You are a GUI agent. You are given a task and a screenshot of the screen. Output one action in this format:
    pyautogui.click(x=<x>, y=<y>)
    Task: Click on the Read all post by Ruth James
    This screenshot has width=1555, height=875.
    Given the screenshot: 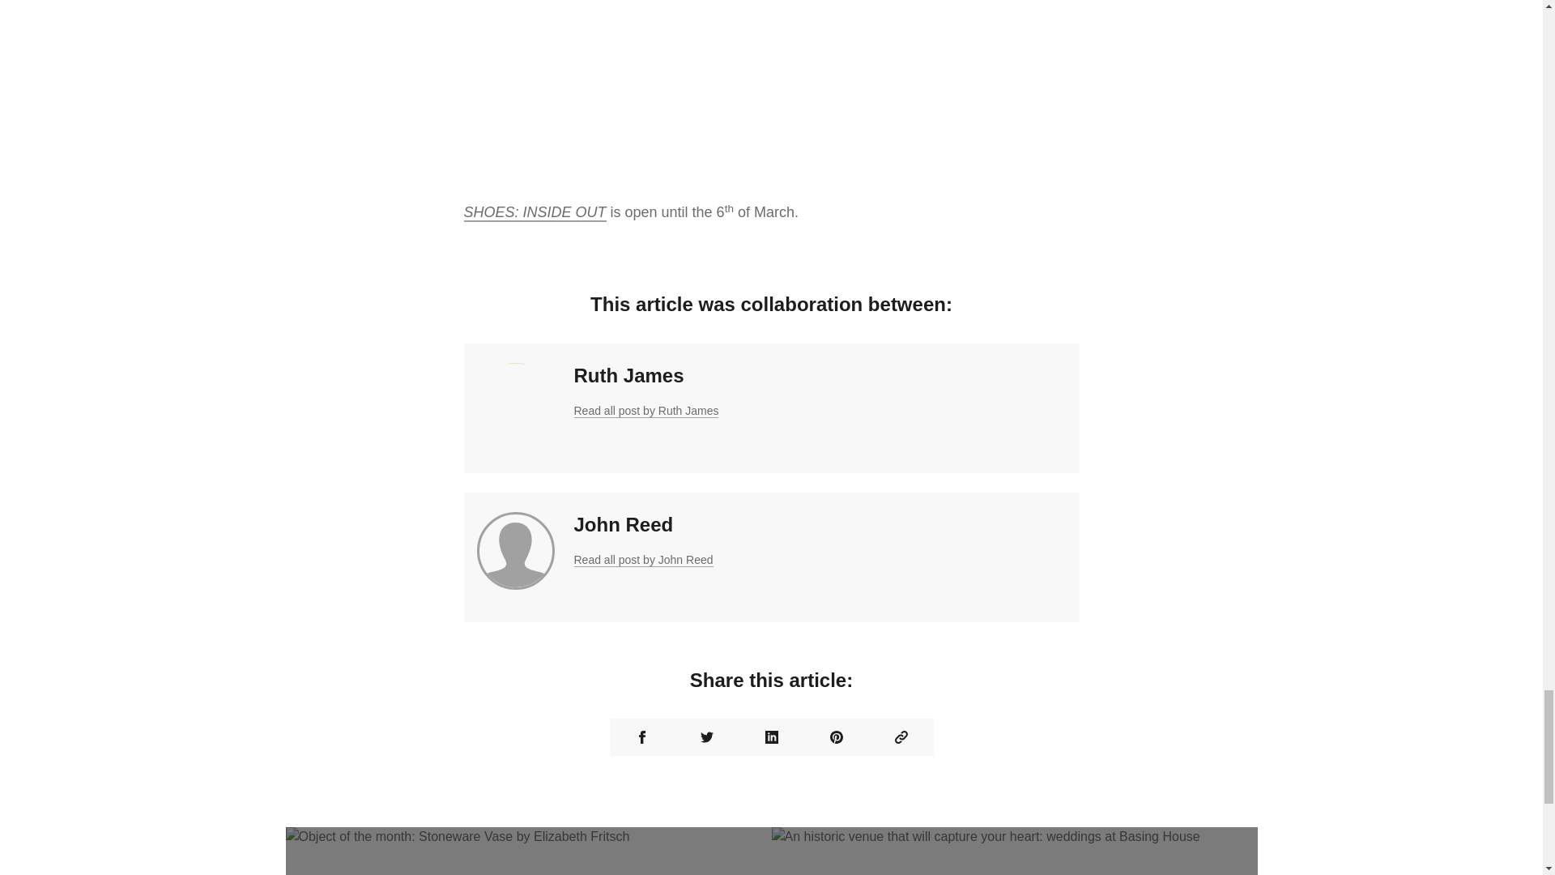 What is the action you would take?
    pyautogui.click(x=646, y=411)
    